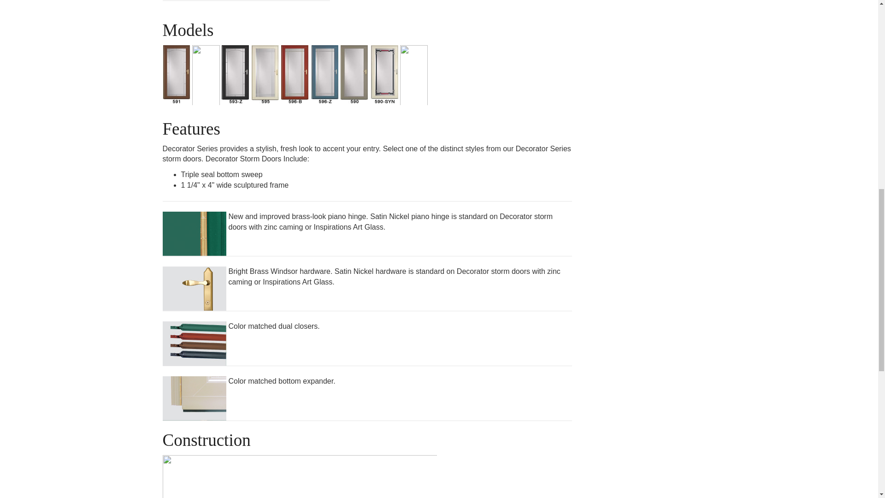 This screenshot has height=498, width=885. Describe the element at coordinates (176, 77) in the screenshot. I see `591` at that location.